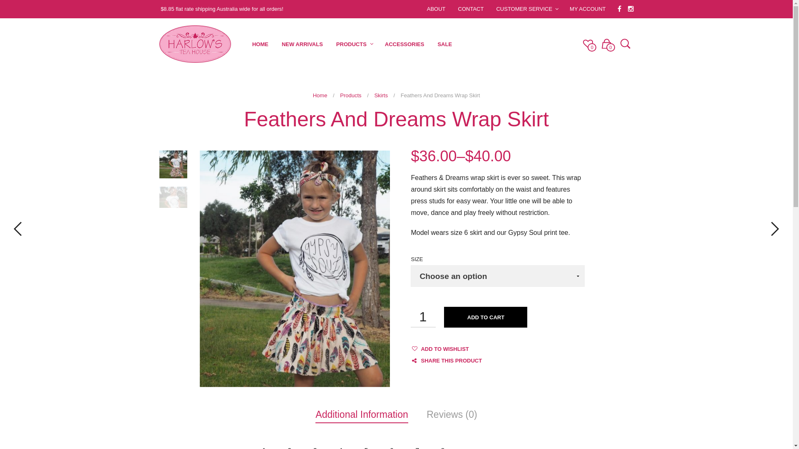 The width and height of the screenshot is (799, 449). I want to click on 0, so click(588, 43).